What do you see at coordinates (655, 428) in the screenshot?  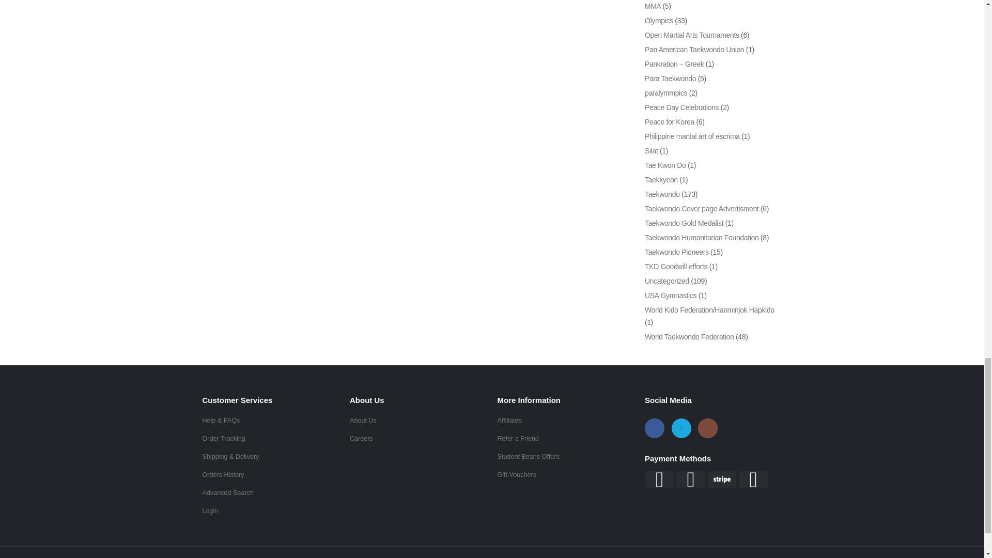 I see `Facebook` at bounding box center [655, 428].